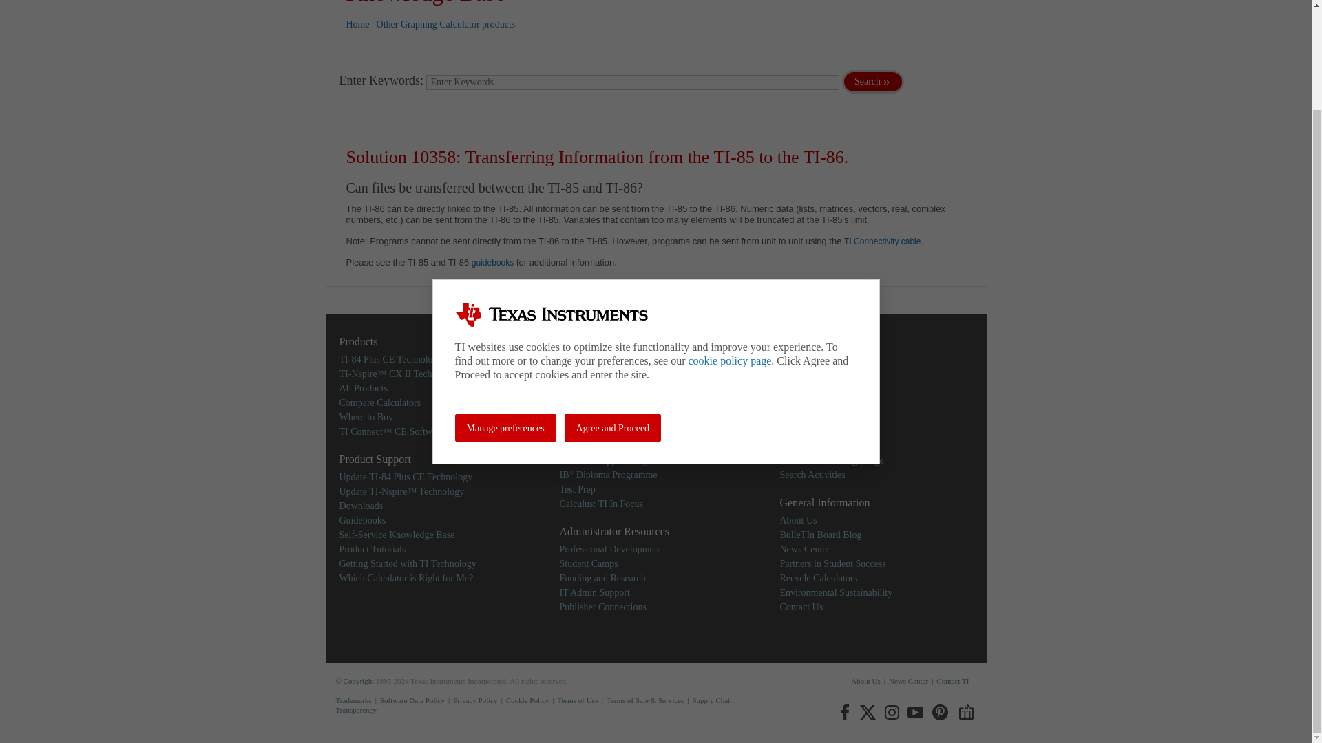  I want to click on Self-Service Knowledge Base , so click(397, 534).